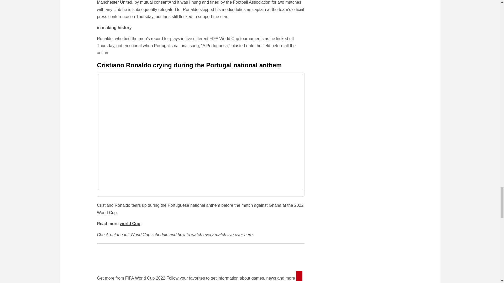  What do you see at coordinates (195, 2) in the screenshot?
I see `He left his club, Manchester United, by mutual consent` at bounding box center [195, 2].